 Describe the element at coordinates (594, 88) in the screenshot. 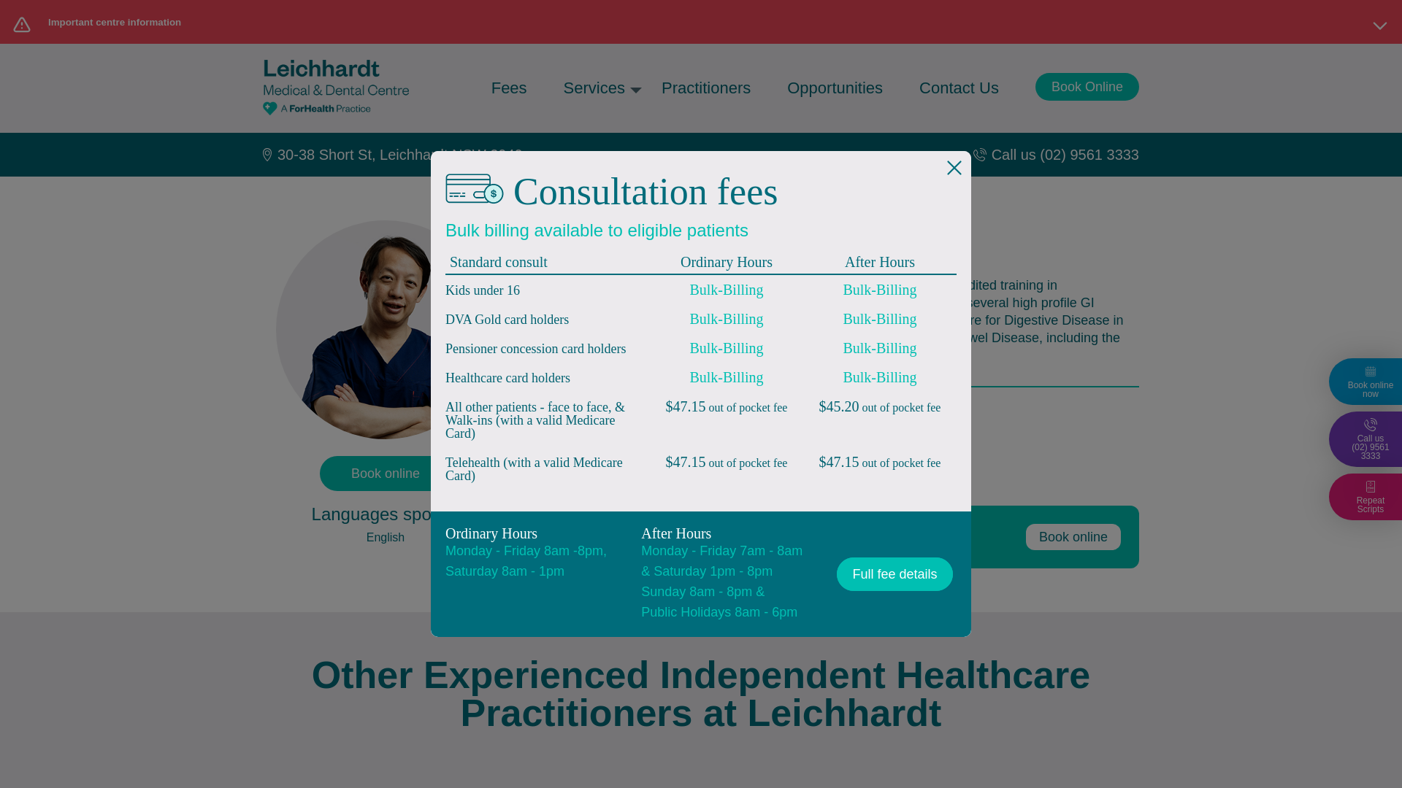

I see `Services` at that location.